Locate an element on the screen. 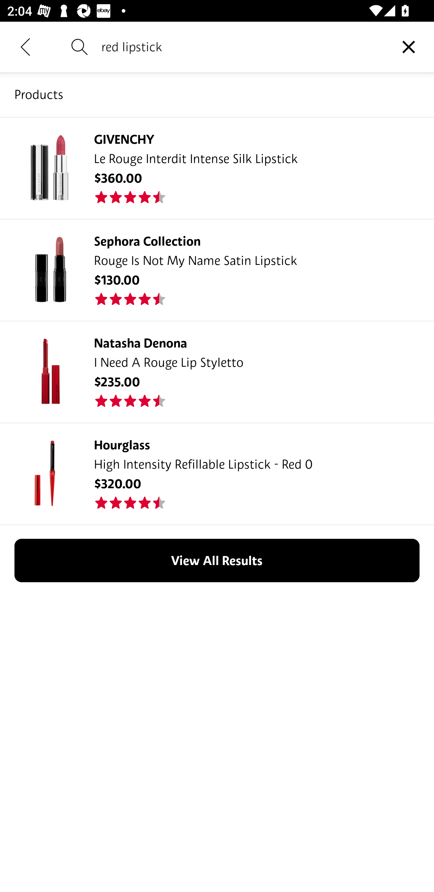 The height and width of the screenshot is (892, 434). red lipstick is located at coordinates (242, 47).